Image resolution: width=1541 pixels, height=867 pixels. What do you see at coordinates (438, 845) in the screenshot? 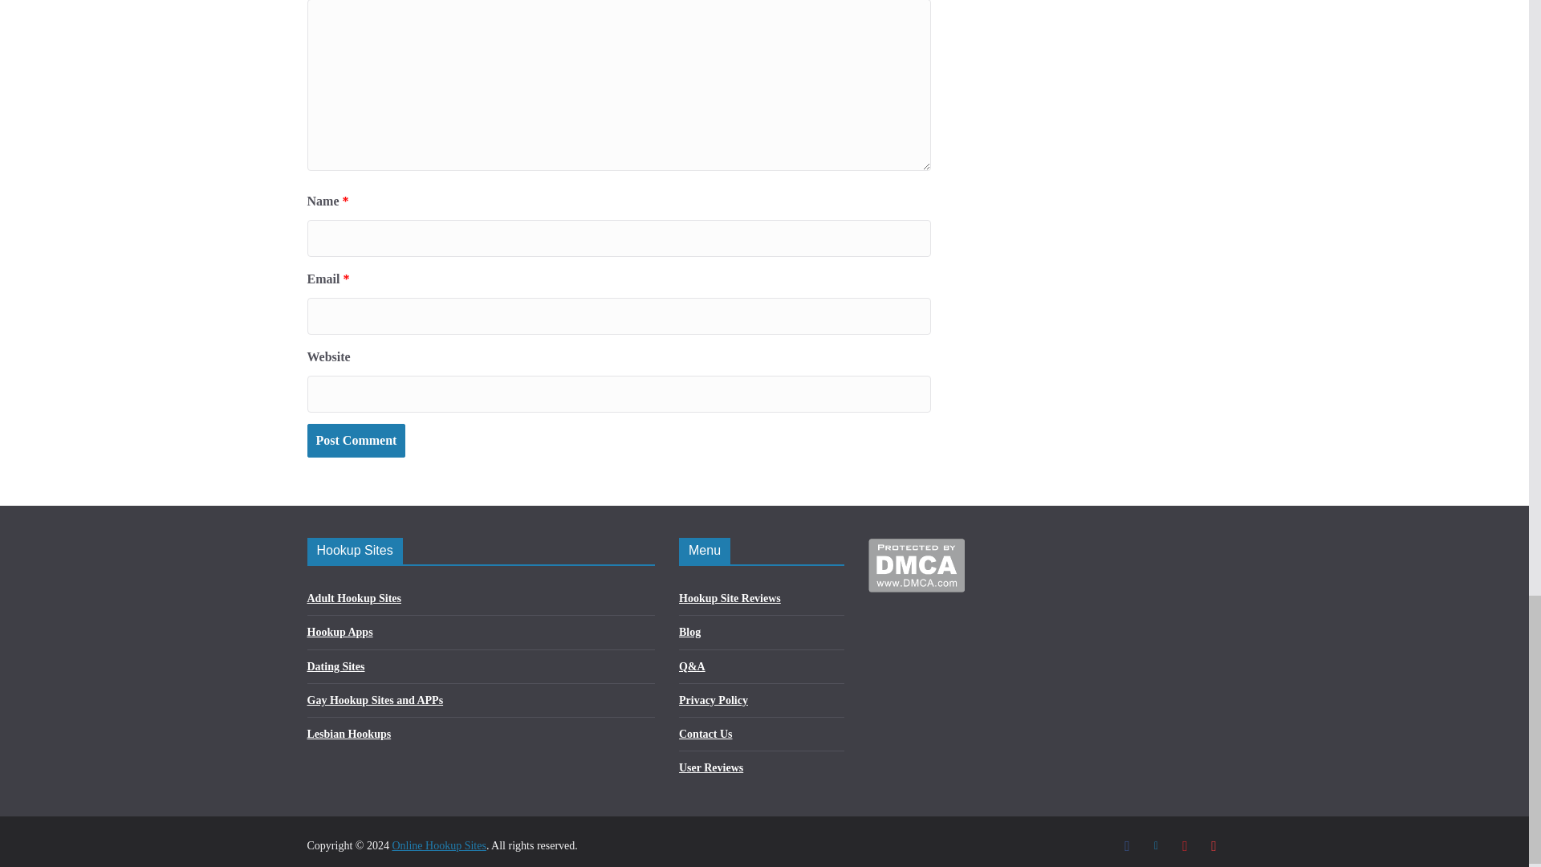
I see `Online Hookup Sites` at bounding box center [438, 845].